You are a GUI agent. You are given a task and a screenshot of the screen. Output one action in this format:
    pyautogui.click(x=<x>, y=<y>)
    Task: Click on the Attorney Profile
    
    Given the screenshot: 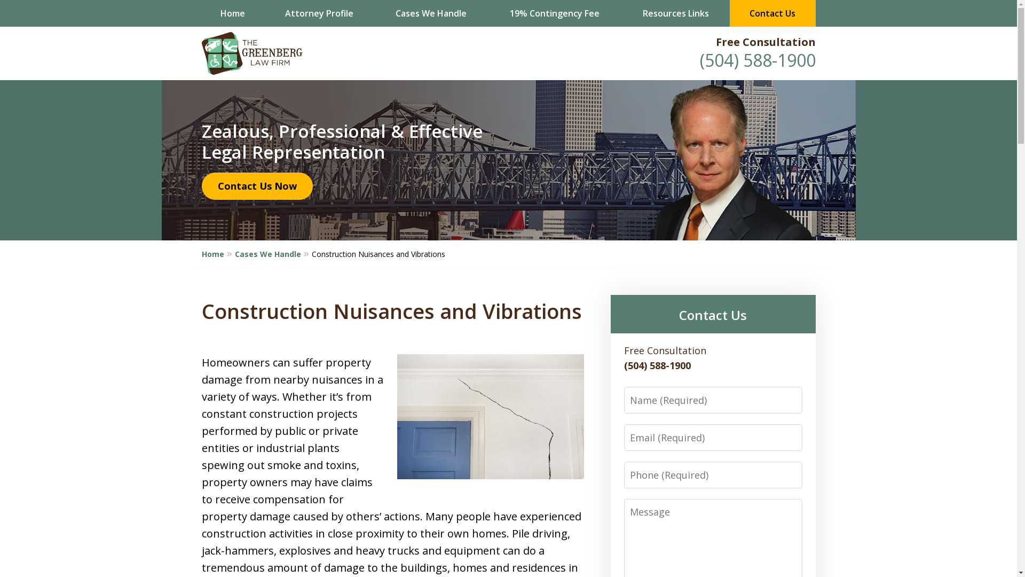 What is the action you would take?
    pyautogui.click(x=319, y=13)
    